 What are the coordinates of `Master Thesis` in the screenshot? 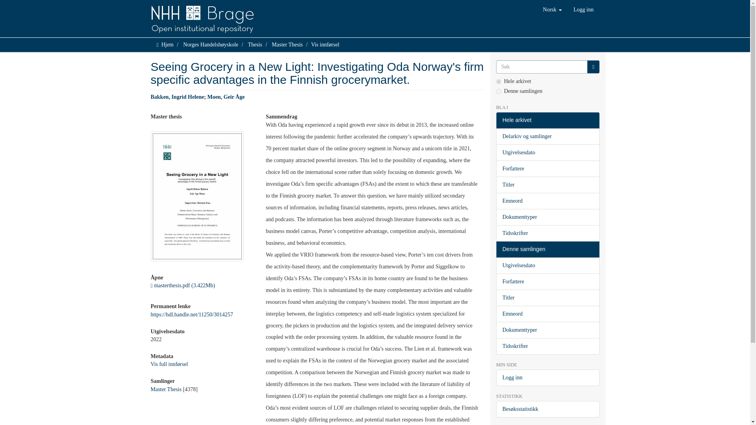 It's located at (166, 389).